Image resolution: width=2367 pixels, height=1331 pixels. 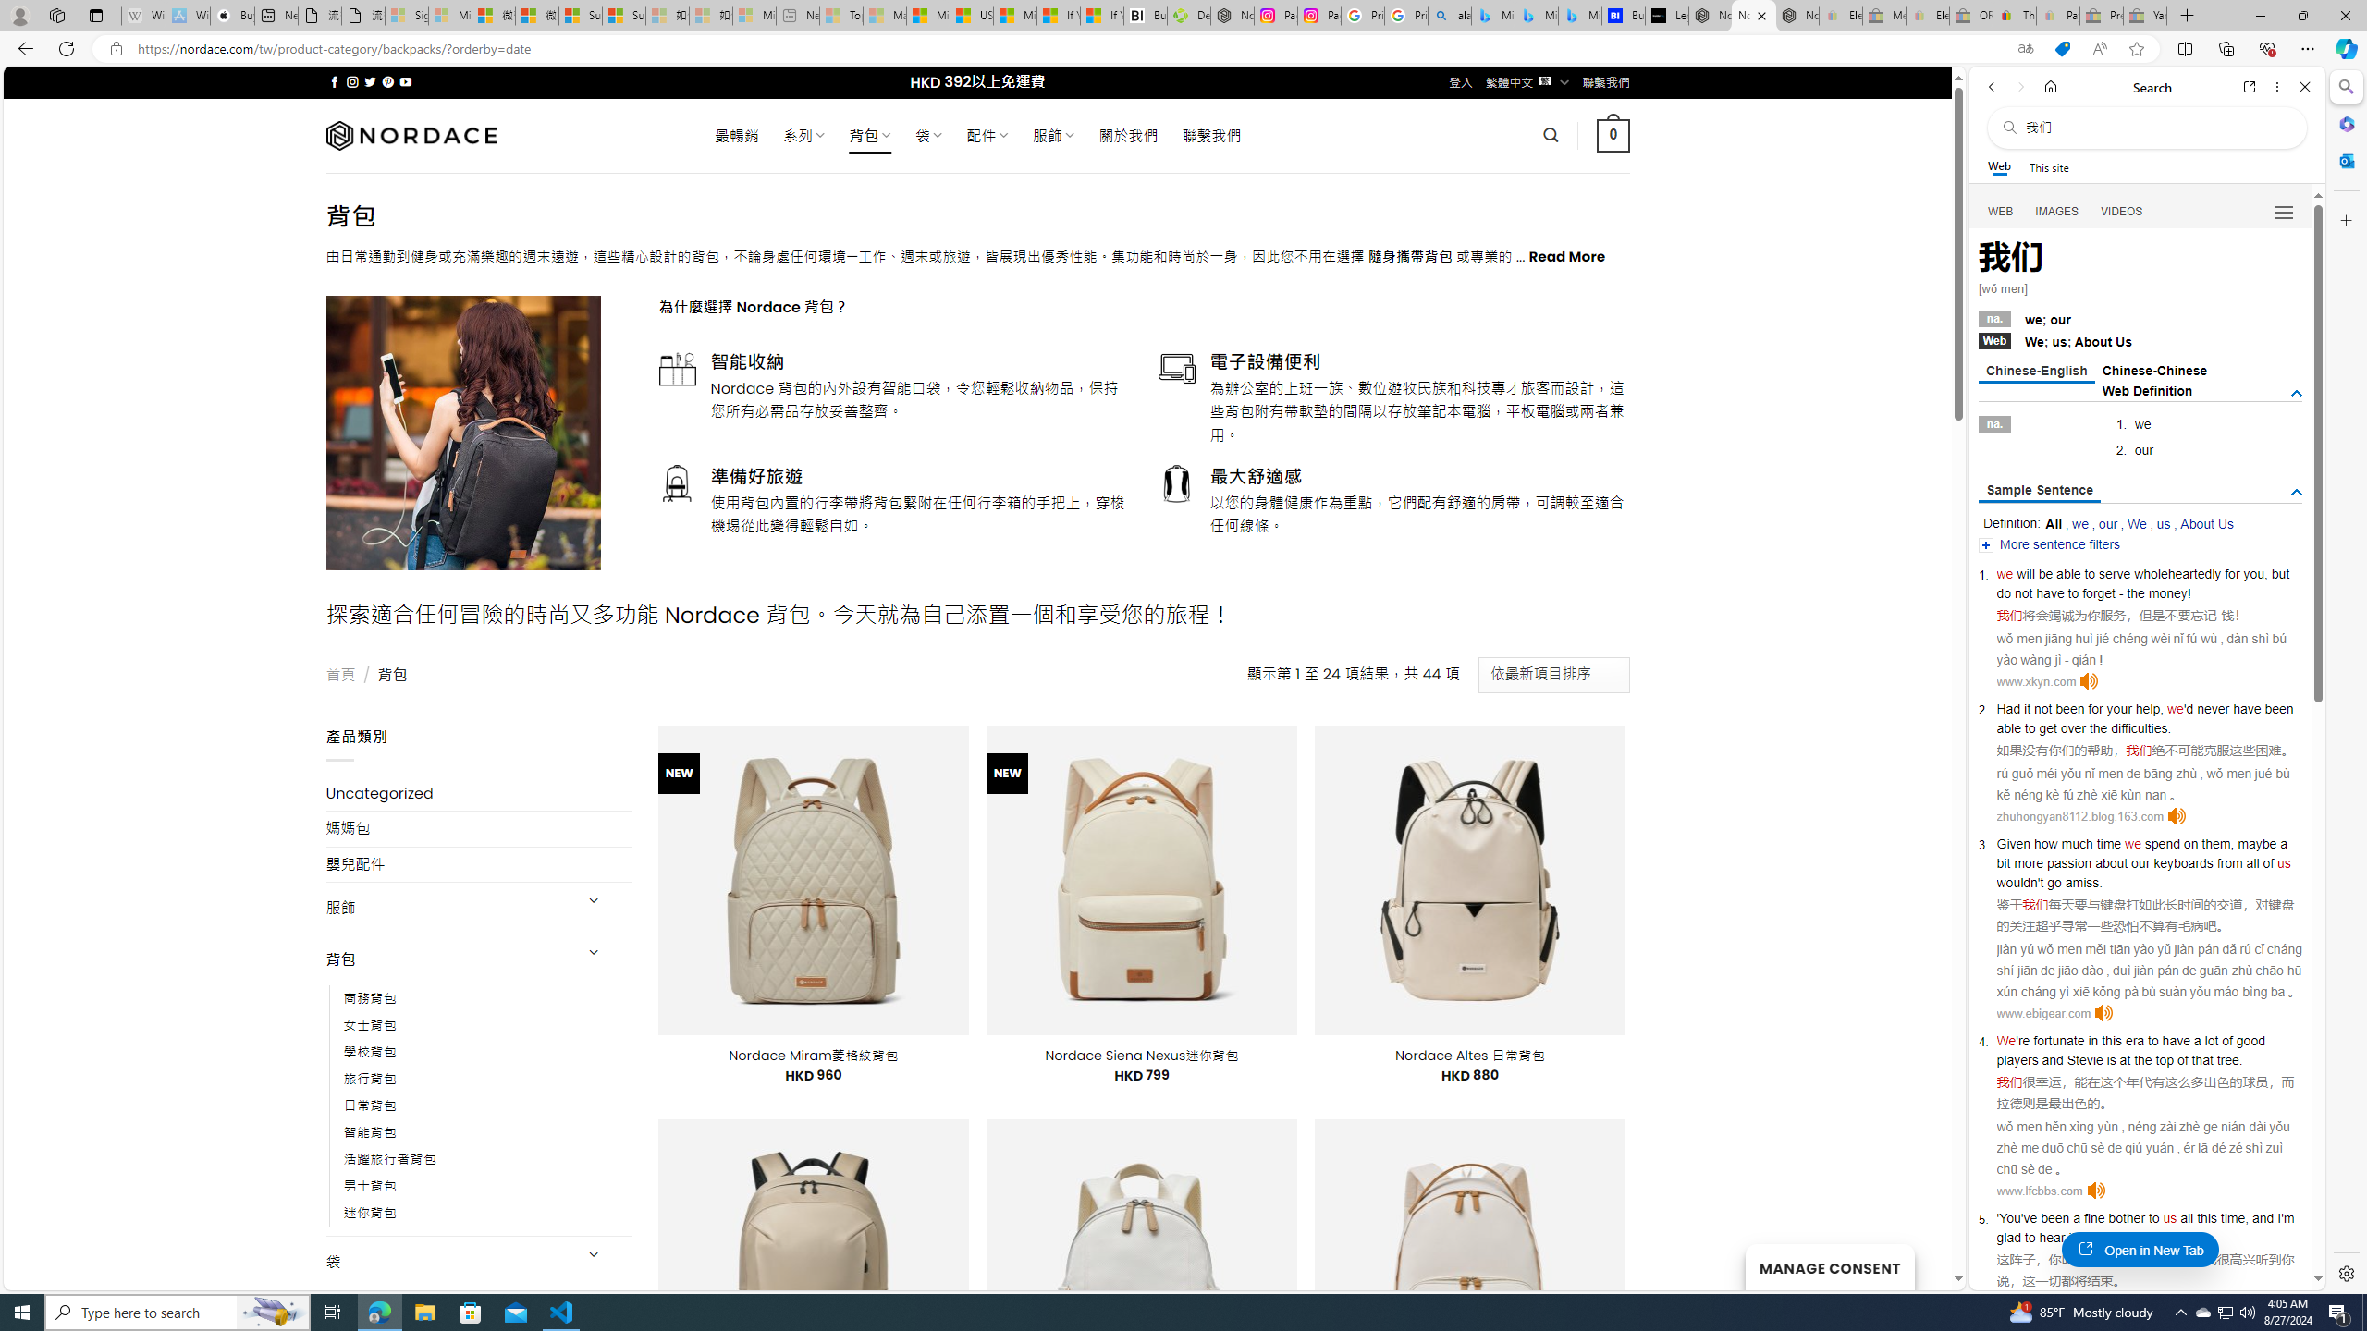 I want to click on stop, so click(x=2150, y=1237).